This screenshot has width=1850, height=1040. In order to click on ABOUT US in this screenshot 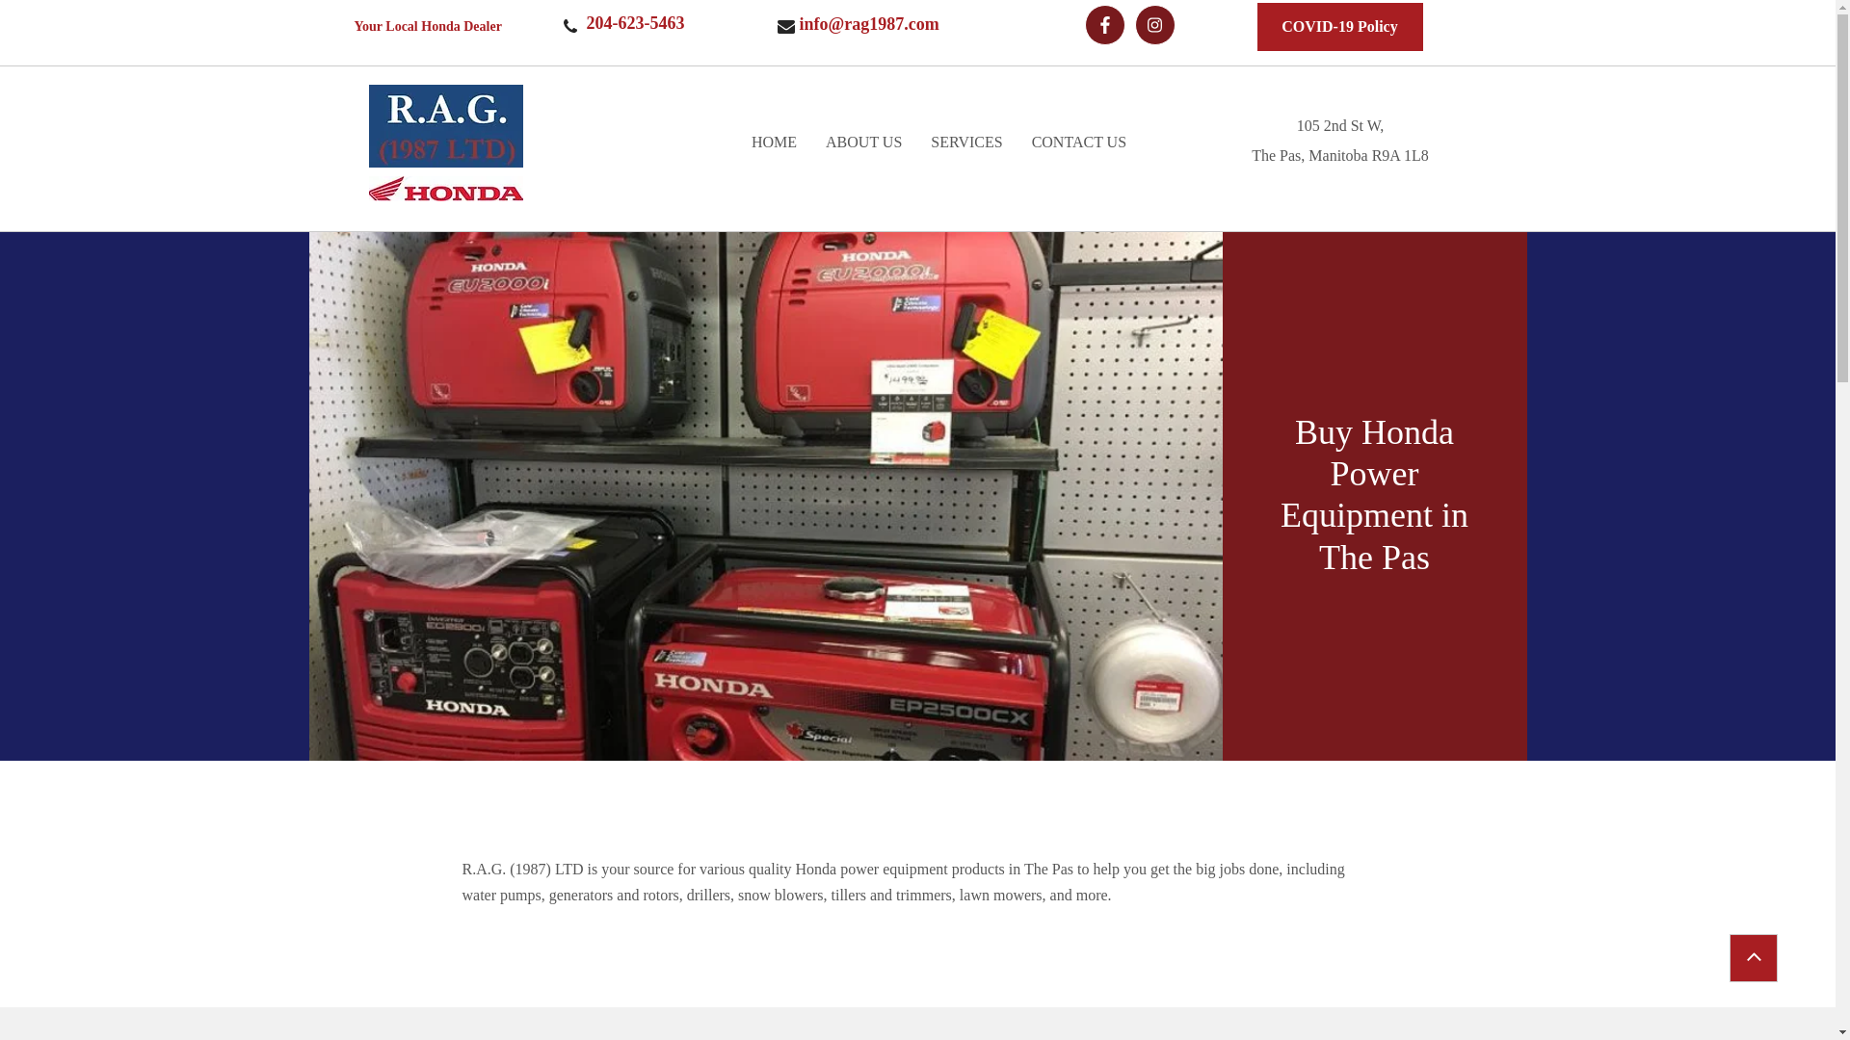, I will do `click(863, 143)`.